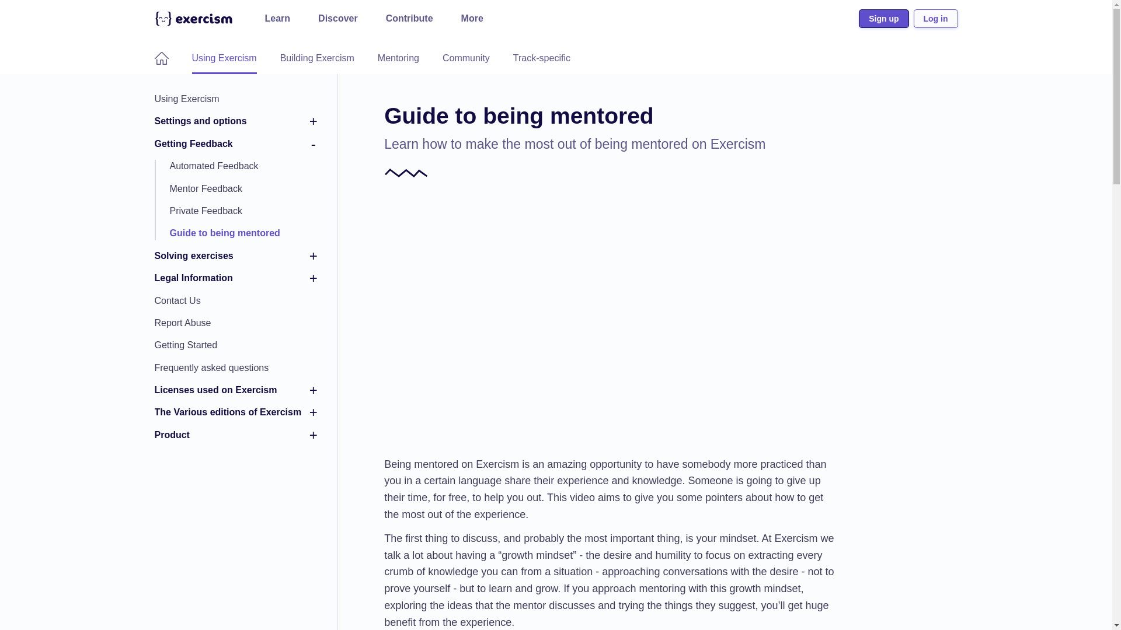  What do you see at coordinates (883, 19) in the screenshot?
I see `Sign up` at bounding box center [883, 19].